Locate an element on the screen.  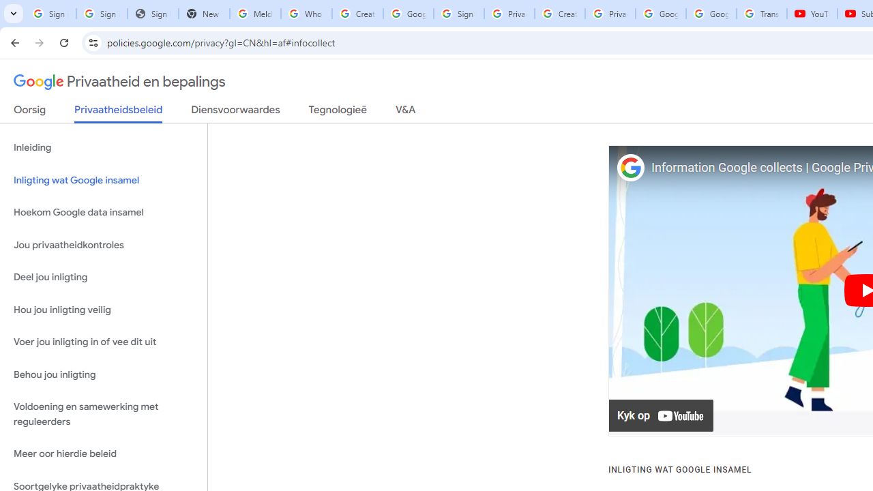
Behou jou inligting is located at coordinates (104, 374).